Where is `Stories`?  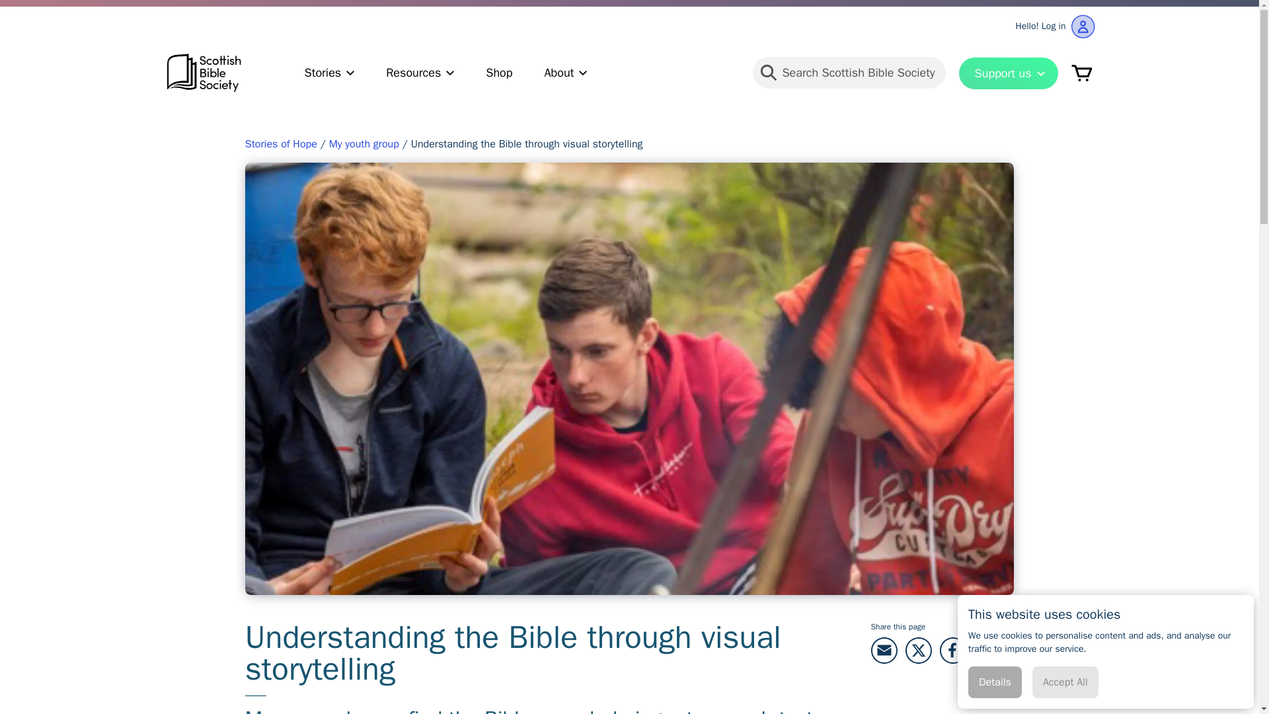 Stories is located at coordinates (329, 73).